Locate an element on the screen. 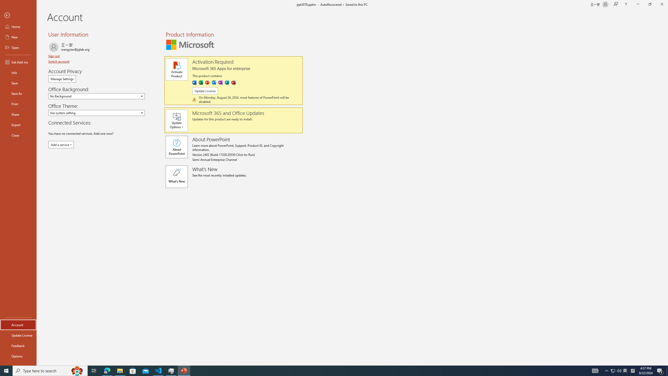  Show/Hide Editing Marks is located at coordinates (287, 36).